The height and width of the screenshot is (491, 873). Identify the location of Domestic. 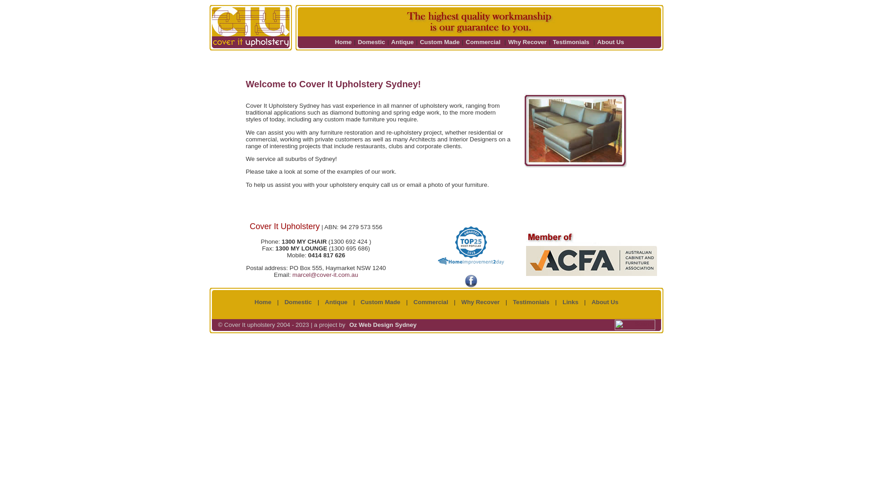
(298, 302).